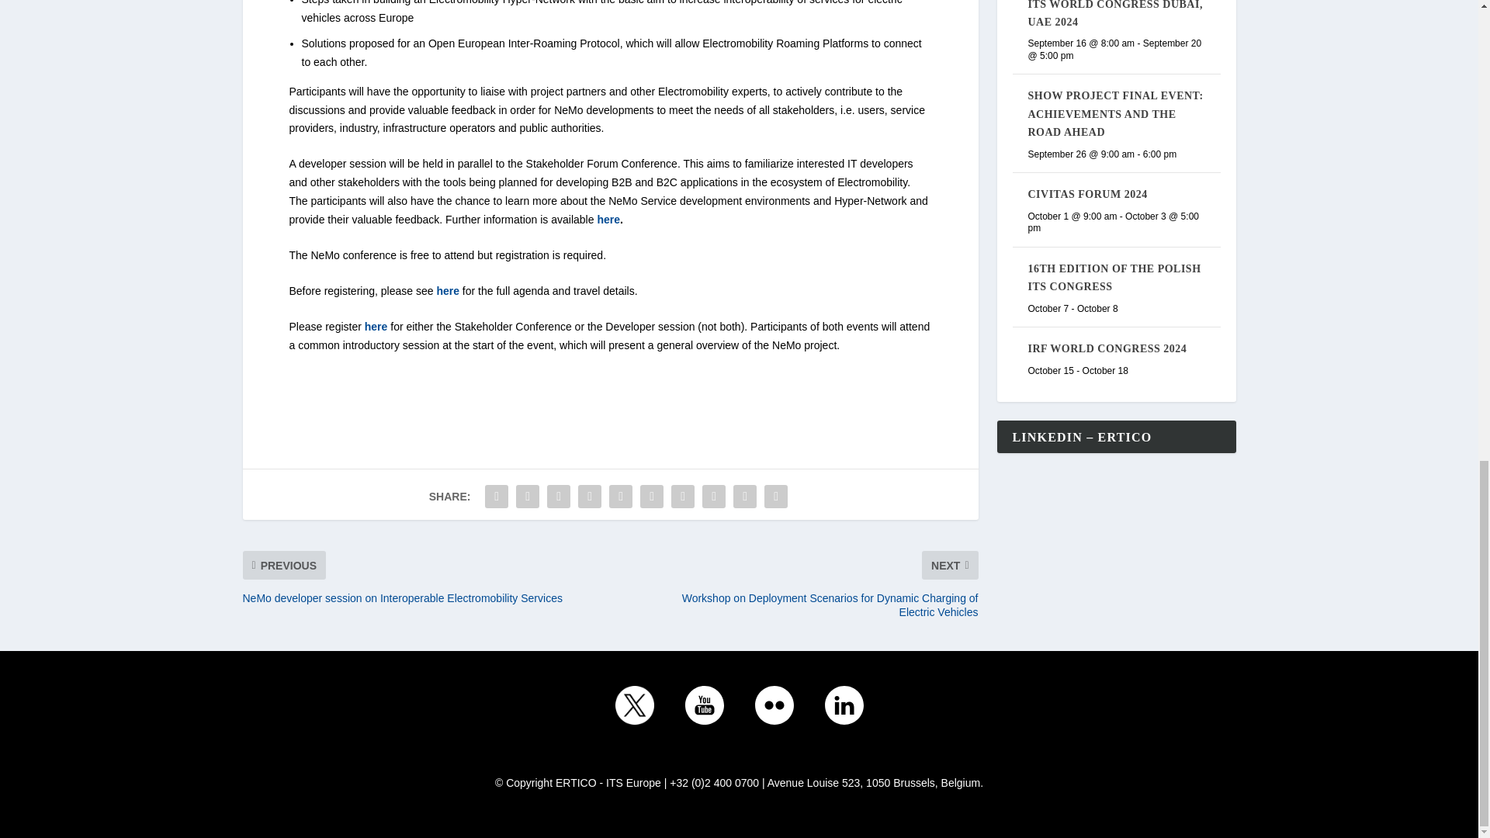 The height and width of the screenshot is (838, 1490). Describe the element at coordinates (497, 496) in the screenshot. I see `Share "NeMo Stakeholder Forum Conference" via Facebook` at that location.